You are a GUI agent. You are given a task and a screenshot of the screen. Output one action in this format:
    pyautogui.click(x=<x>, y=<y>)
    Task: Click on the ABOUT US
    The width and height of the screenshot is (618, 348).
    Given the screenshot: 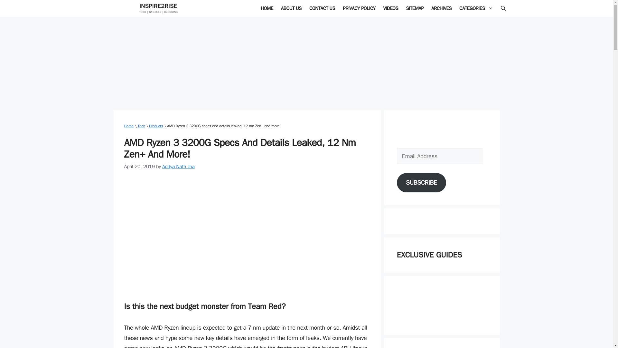 What is the action you would take?
    pyautogui.click(x=291, y=8)
    